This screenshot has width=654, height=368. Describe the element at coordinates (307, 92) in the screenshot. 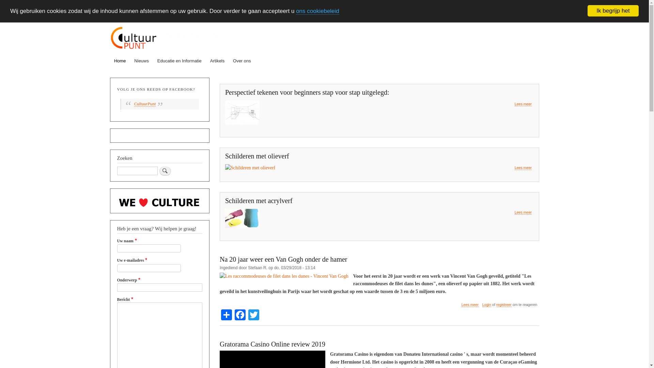

I see `Perspectief tekenen voor beginners stap voor stap uitgelegd:` at that location.